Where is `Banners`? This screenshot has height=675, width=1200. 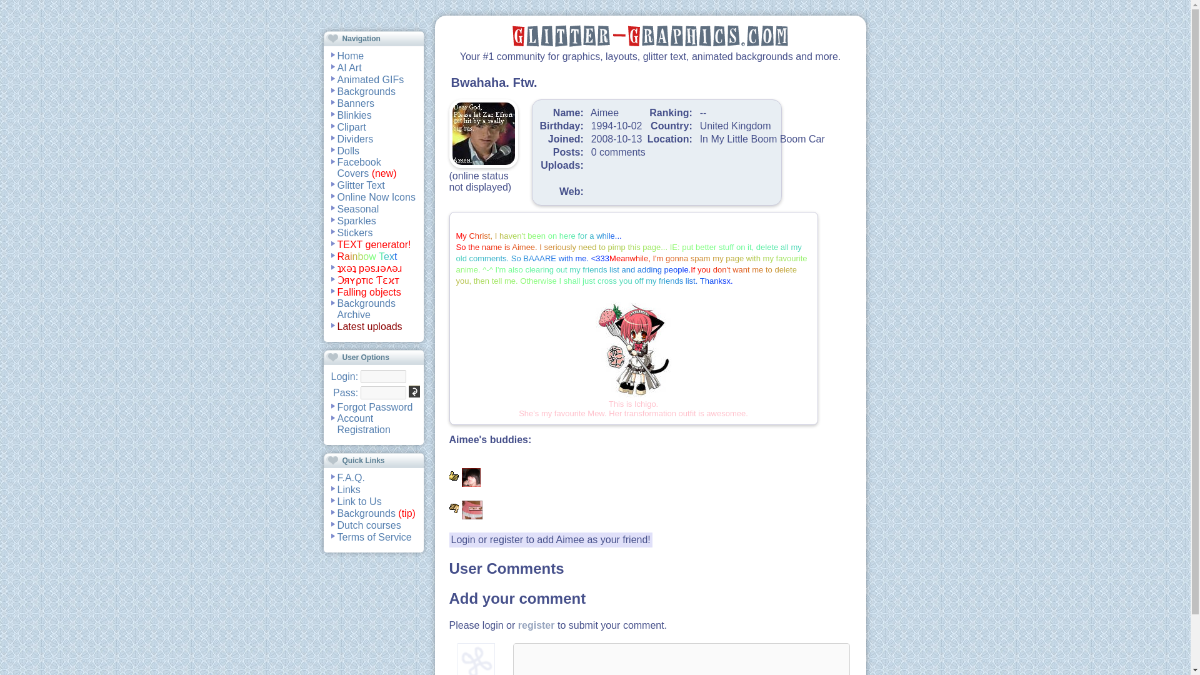
Banners is located at coordinates (356, 102).